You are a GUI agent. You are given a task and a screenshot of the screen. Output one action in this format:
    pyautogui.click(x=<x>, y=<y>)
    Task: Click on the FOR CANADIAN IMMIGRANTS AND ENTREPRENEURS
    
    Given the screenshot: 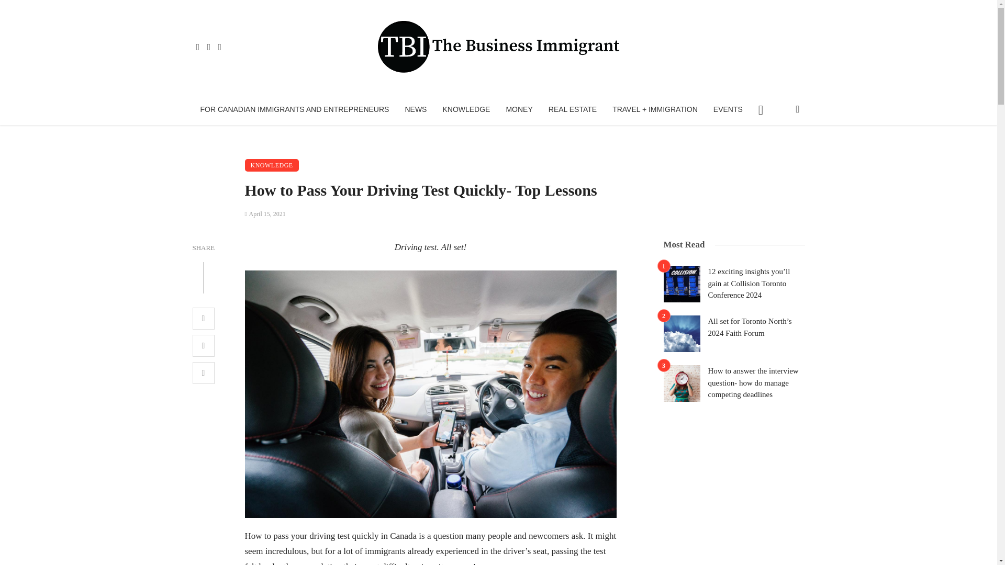 What is the action you would take?
    pyautogui.click(x=295, y=109)
    